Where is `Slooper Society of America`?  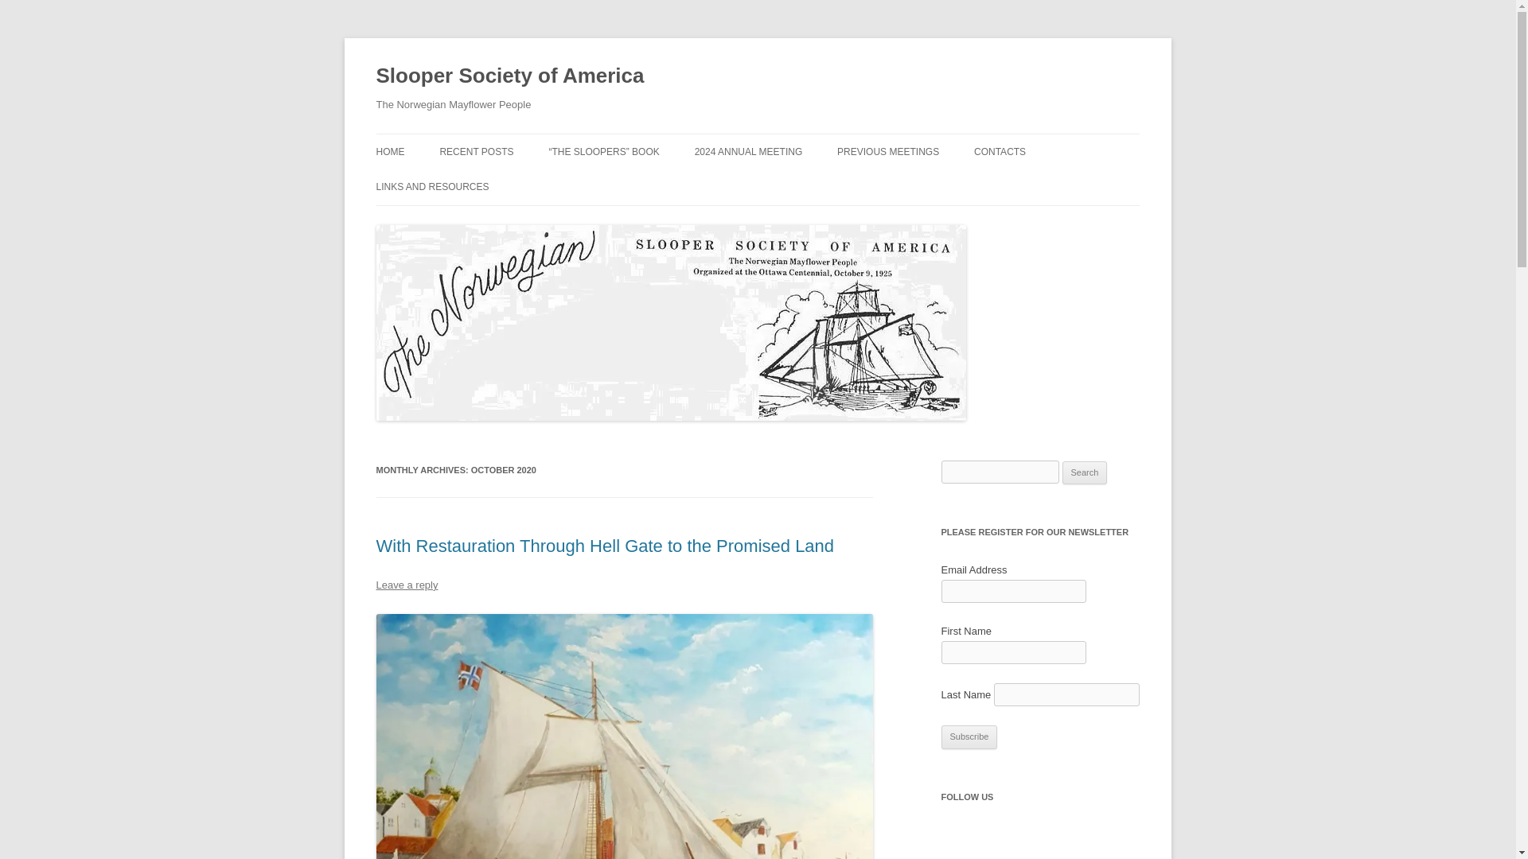
Slooper Society of America is located at coordinates (509, 76).